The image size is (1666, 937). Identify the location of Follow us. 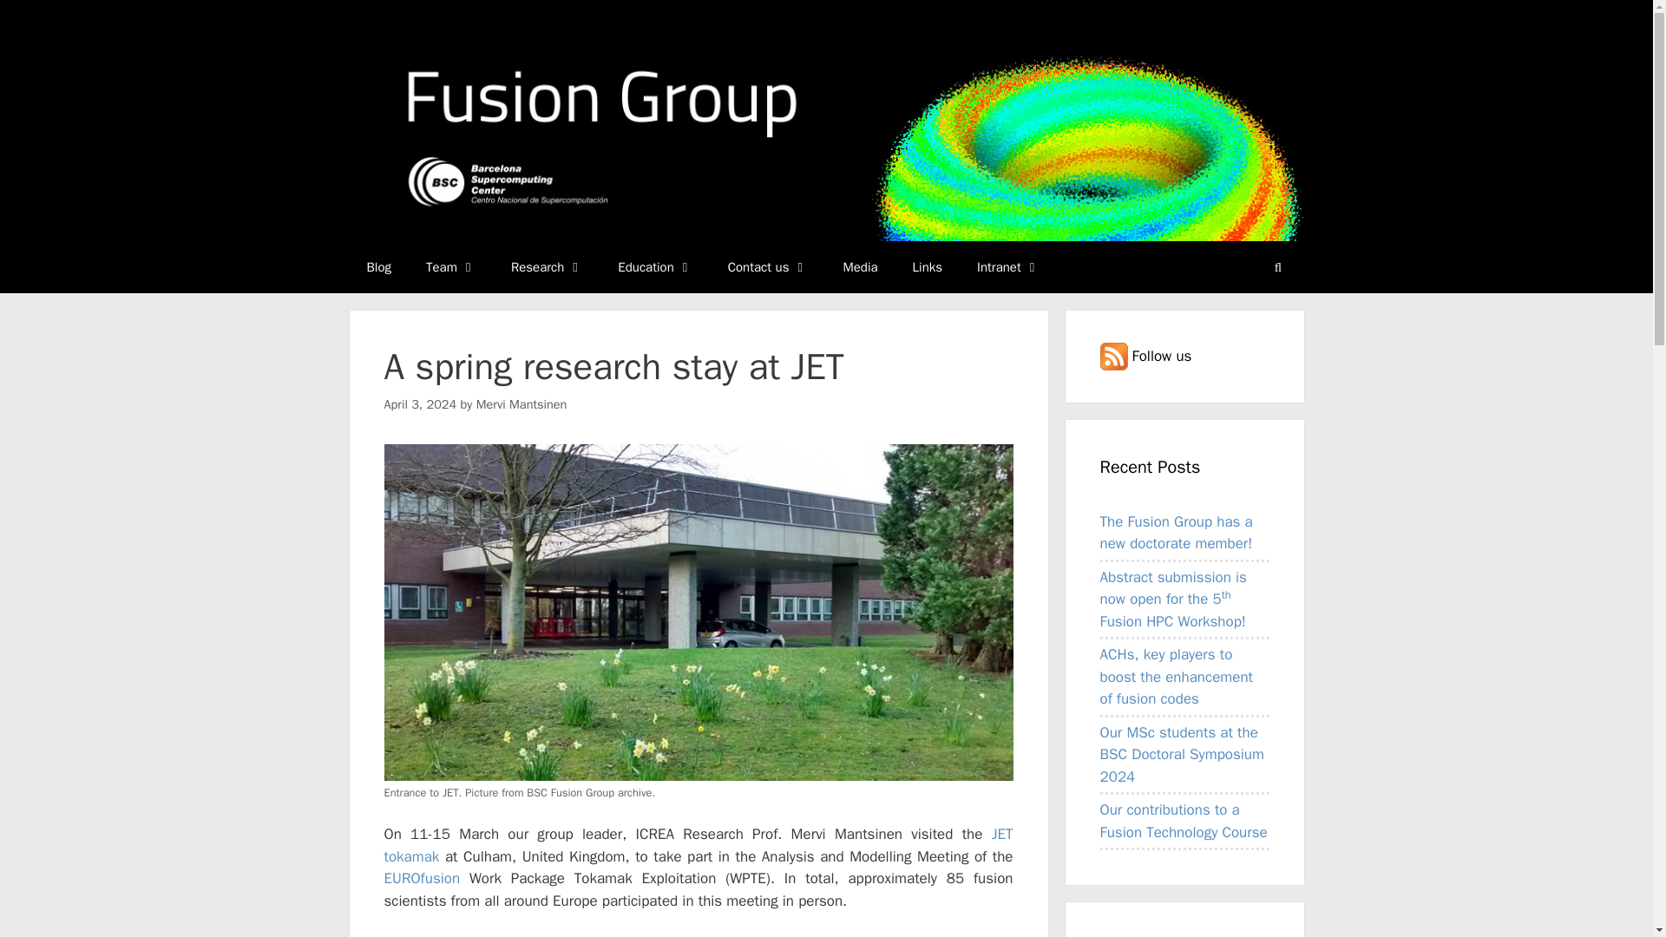
(1145, 356).